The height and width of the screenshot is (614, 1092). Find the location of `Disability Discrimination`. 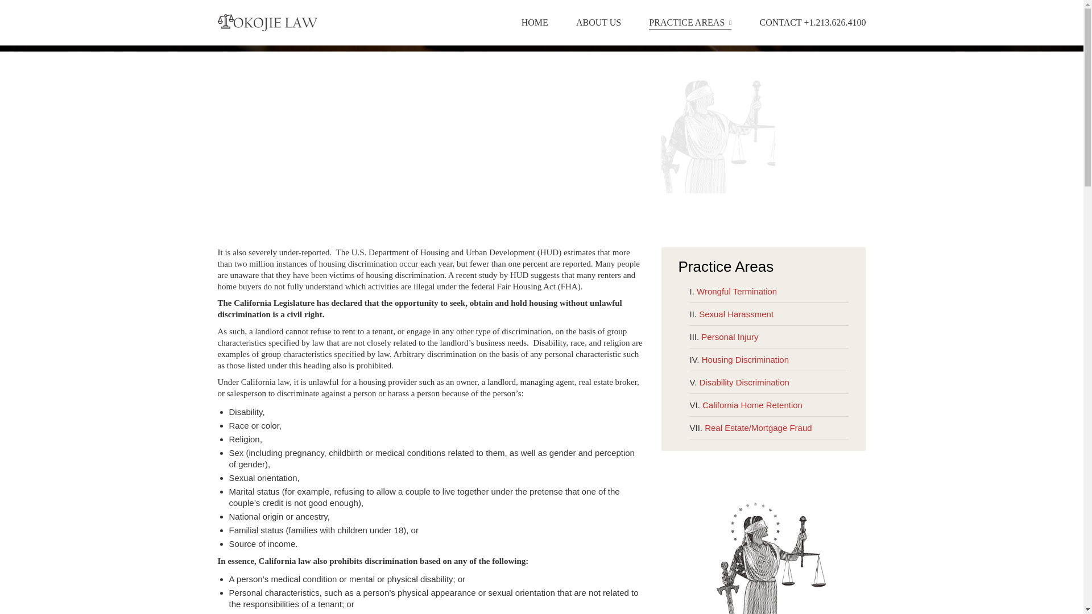

Disability Discrimination is located at coordinates (743, 382).